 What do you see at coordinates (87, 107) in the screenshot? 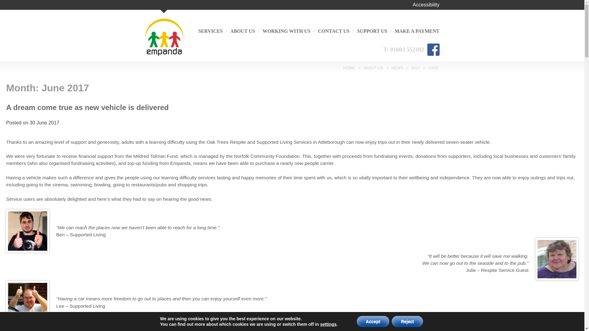
I see `A dream come true as new vehicle is delivered` at bounding box center [87, 107].